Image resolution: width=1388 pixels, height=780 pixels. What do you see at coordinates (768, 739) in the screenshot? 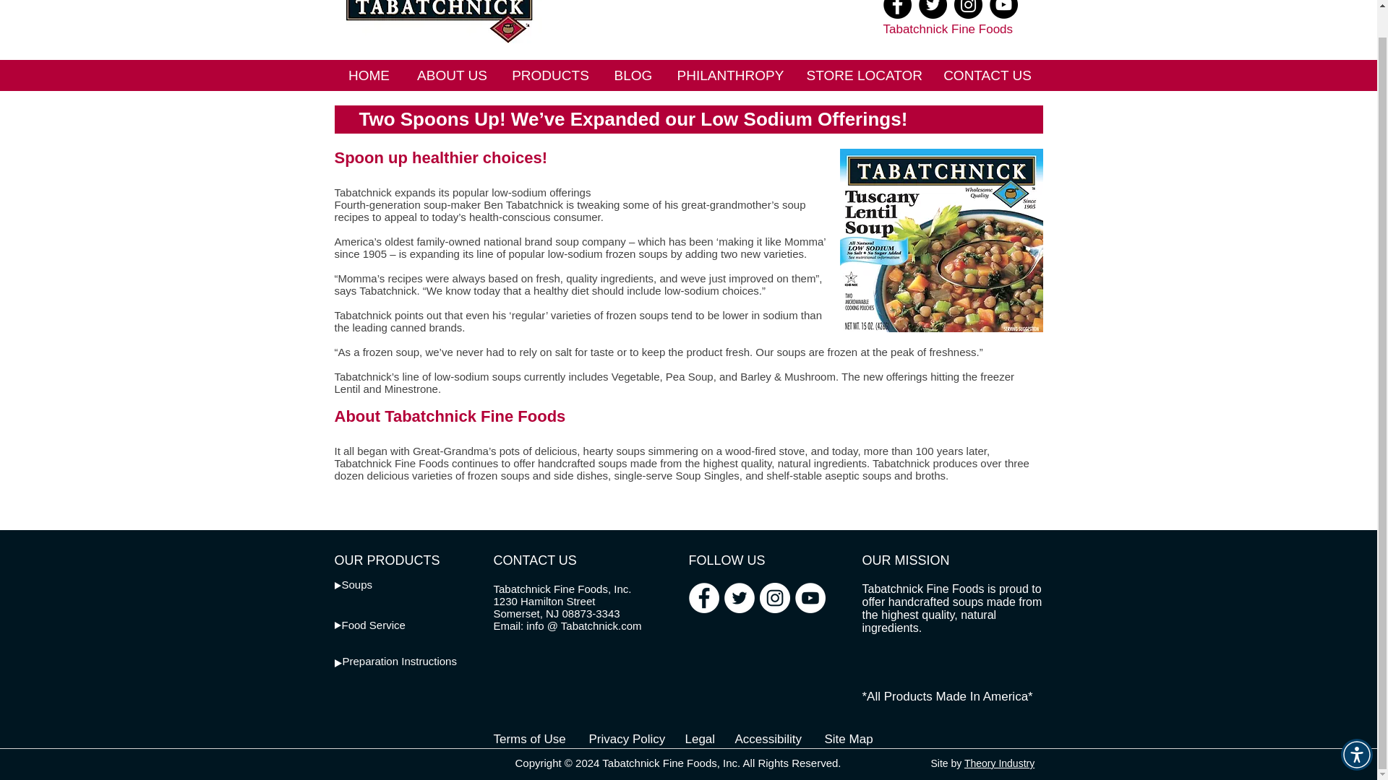
I see `Accessibility` at bounding box center [768, 739].